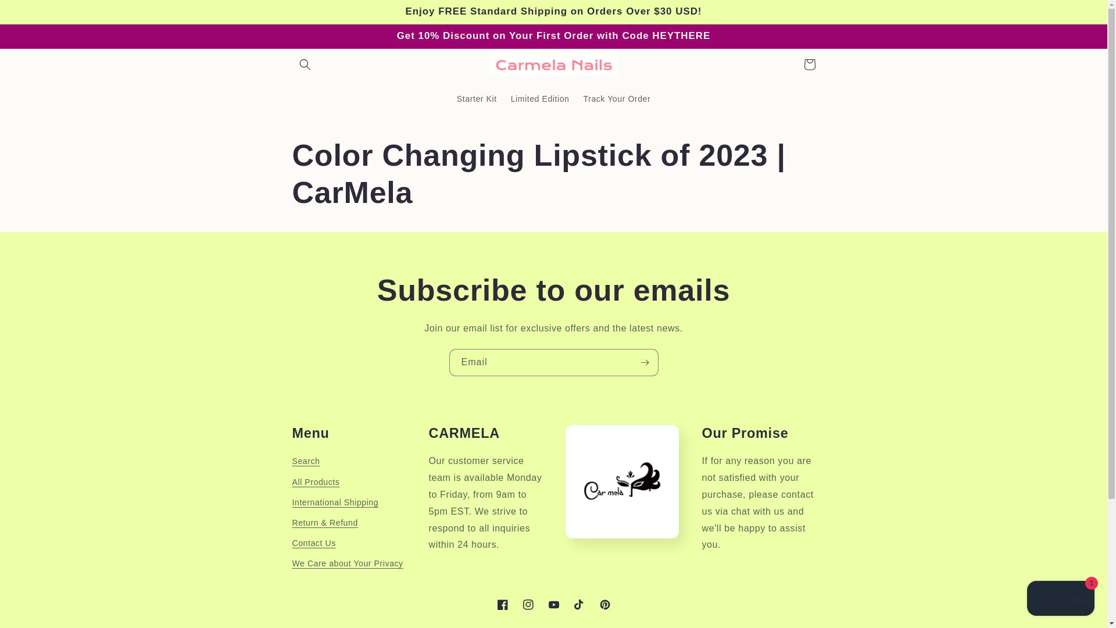 This screenshot has height=628, width=1116. Describe the element at coordinates (809, 64) in the screenshot. I see `Cart` at that location.